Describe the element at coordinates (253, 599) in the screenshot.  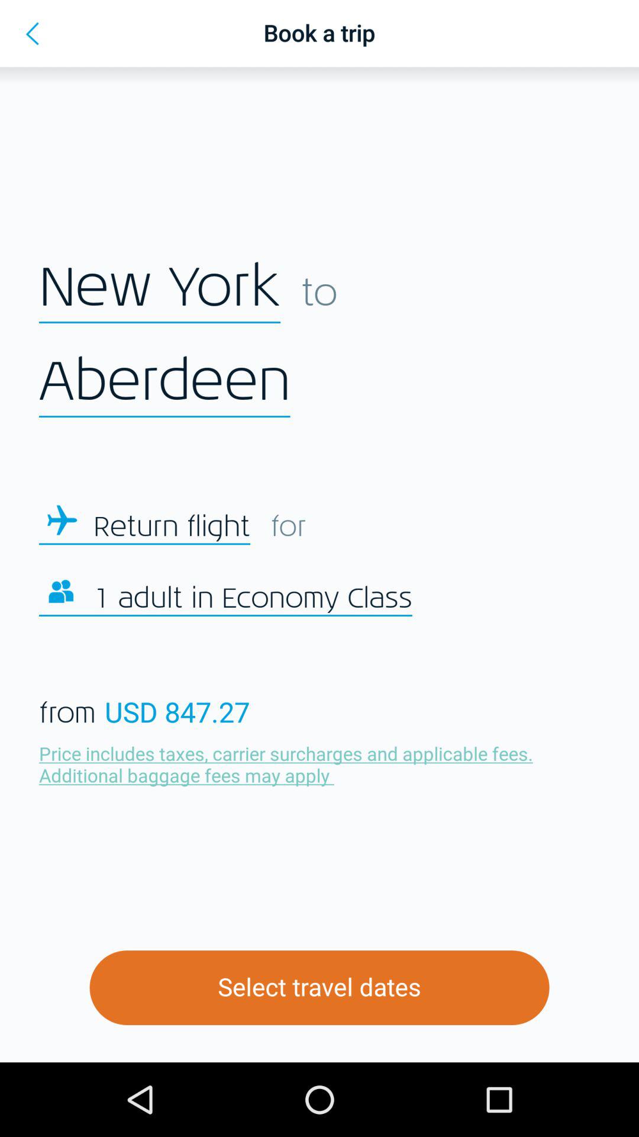
I see `open icon below return flight icon` at that location.